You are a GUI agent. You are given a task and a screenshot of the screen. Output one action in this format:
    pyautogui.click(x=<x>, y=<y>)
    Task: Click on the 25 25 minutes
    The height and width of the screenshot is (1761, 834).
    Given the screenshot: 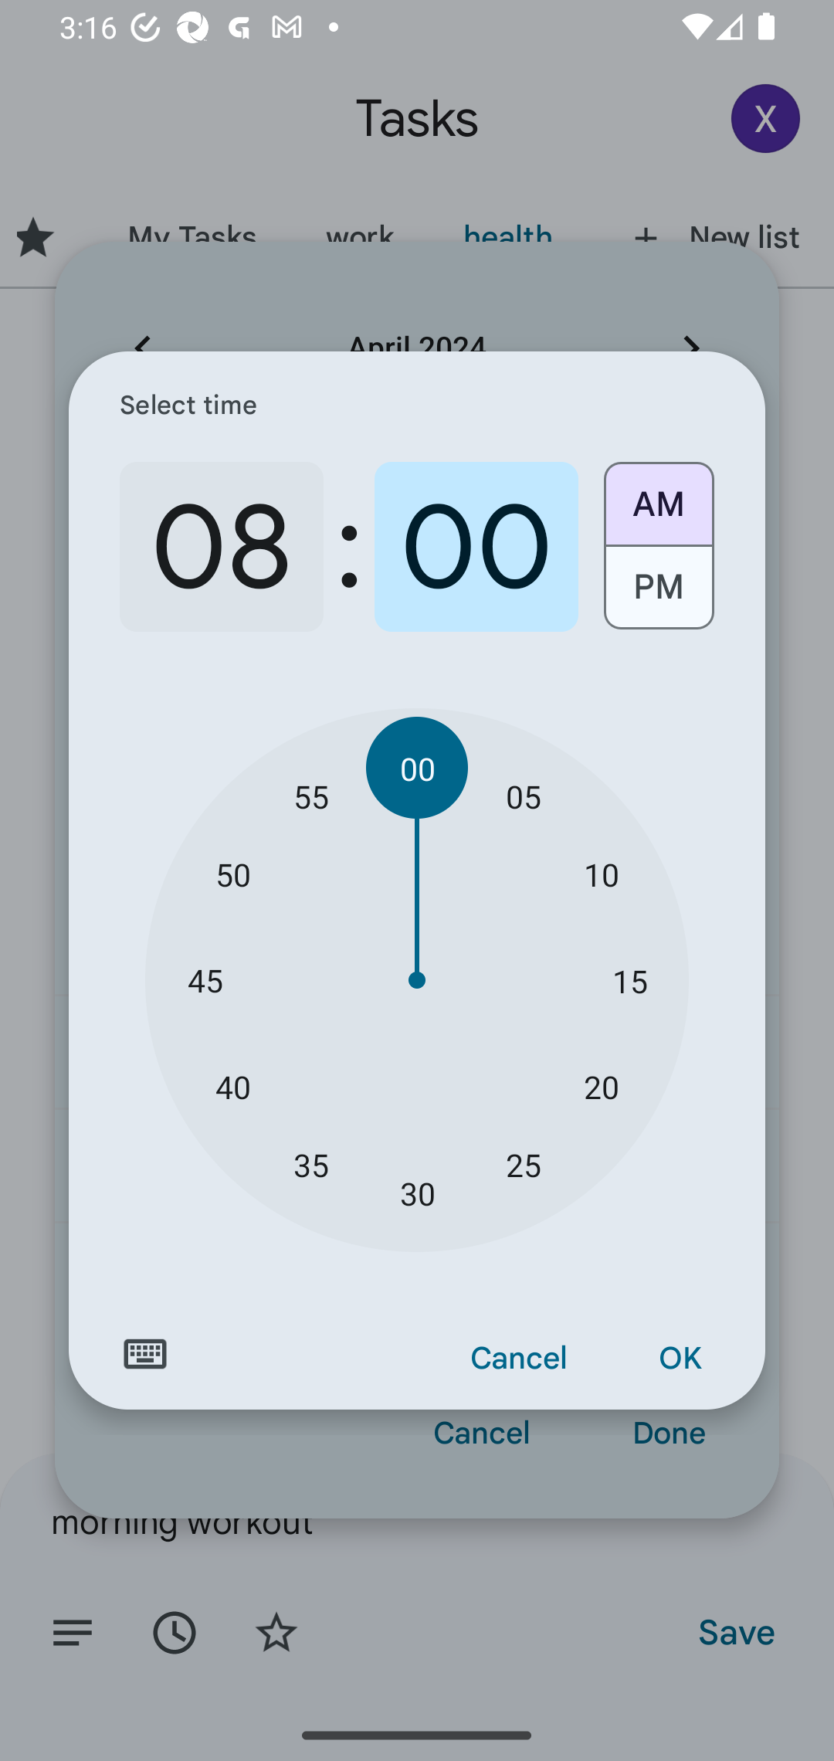 What is the action you would take?
    pyautogui.click(x=524, y=1163)
    